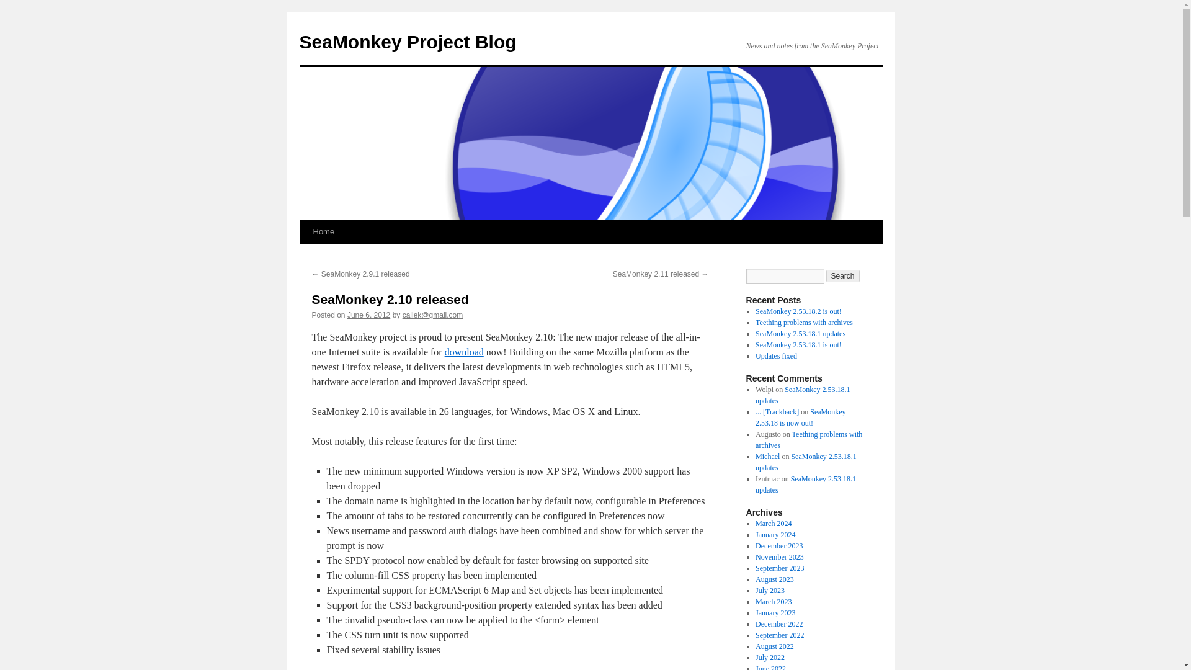 The width and height of the screenshot is (1191, 670). Describe the element at coordinates (773, 524) in the screenshot. I see `March 2024` at that location.